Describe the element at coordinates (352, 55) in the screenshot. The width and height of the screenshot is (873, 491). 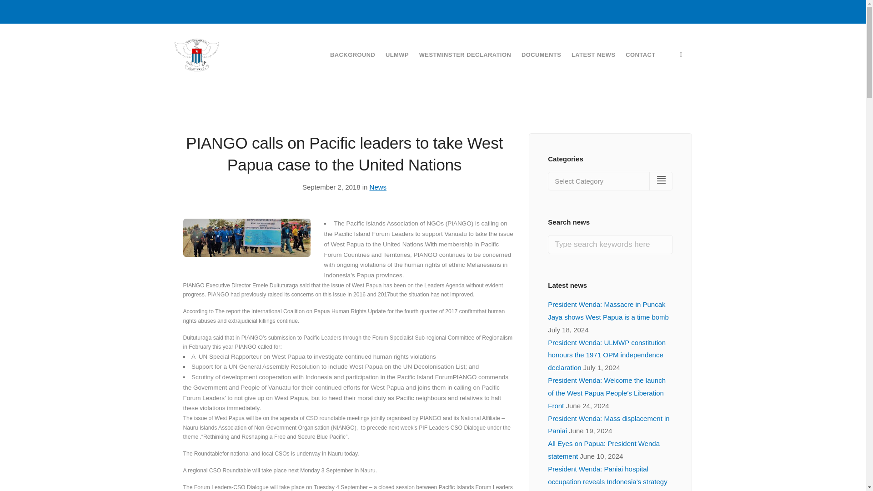
I see `BACKGROUND` at that location.